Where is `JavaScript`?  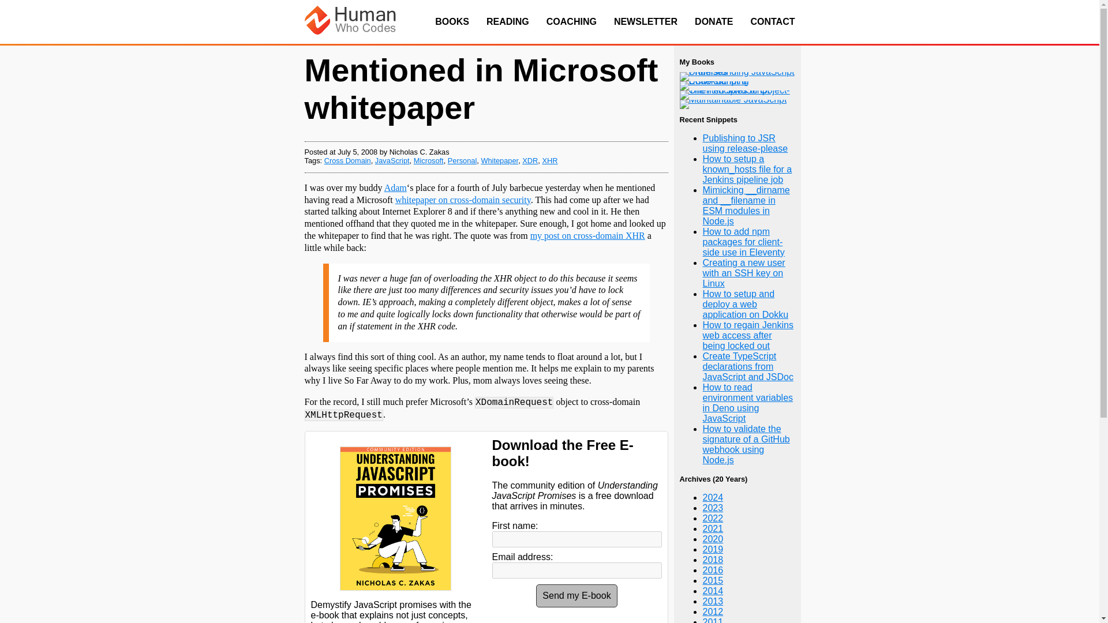
JavaScript is located at coordinates (392, 160).